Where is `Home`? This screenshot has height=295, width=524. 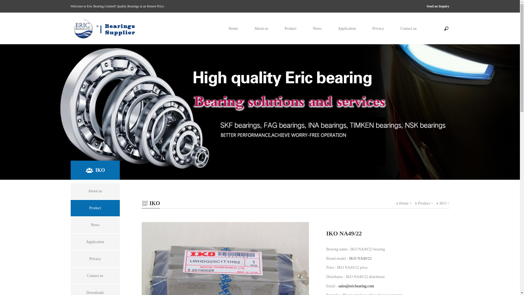 Home is located at coordinates (403, 203).